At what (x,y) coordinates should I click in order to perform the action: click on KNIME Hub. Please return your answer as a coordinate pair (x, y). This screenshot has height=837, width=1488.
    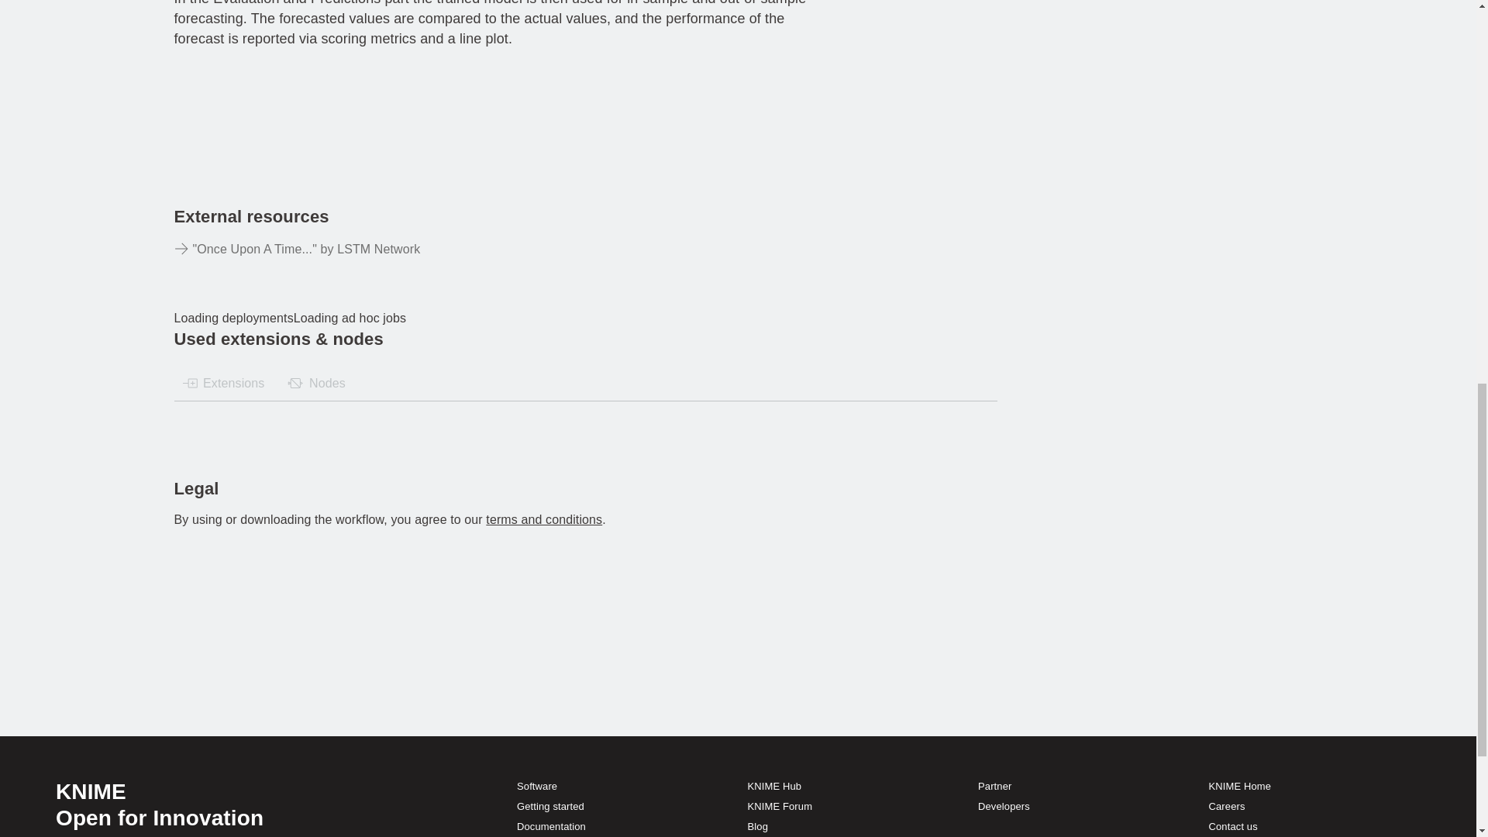
    Looking at the image, I should click on (775, 786).